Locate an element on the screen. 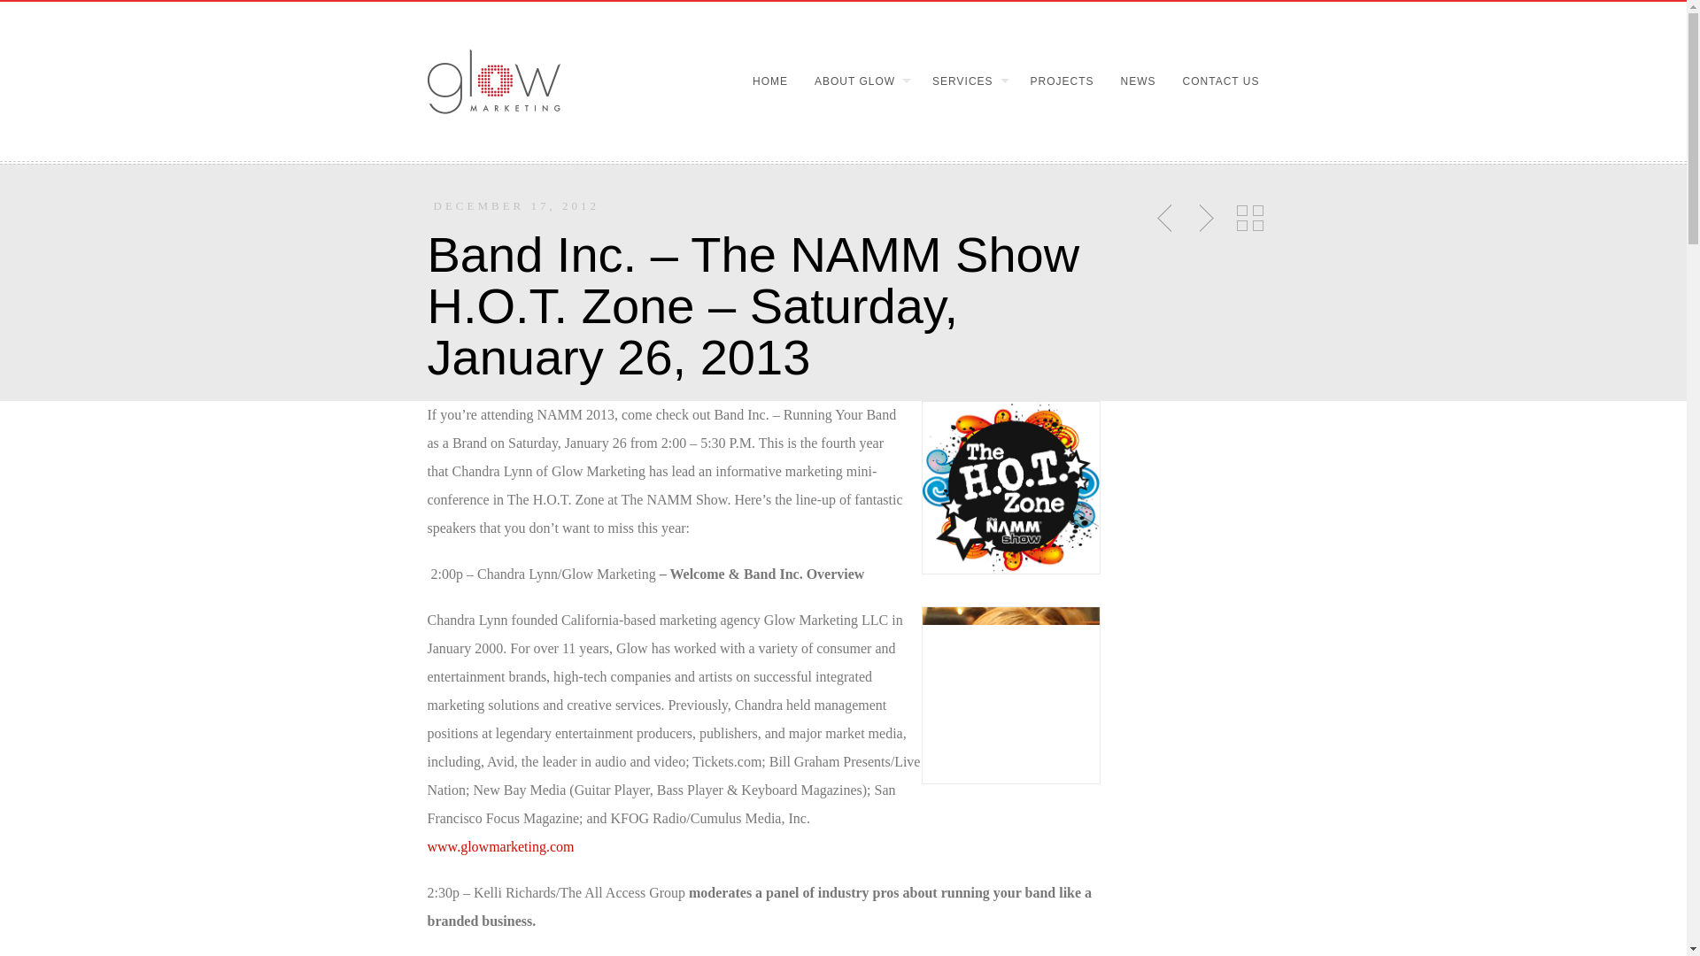 The image size is (1700, 956). Previous Post is located at coordinates (1166, 218).